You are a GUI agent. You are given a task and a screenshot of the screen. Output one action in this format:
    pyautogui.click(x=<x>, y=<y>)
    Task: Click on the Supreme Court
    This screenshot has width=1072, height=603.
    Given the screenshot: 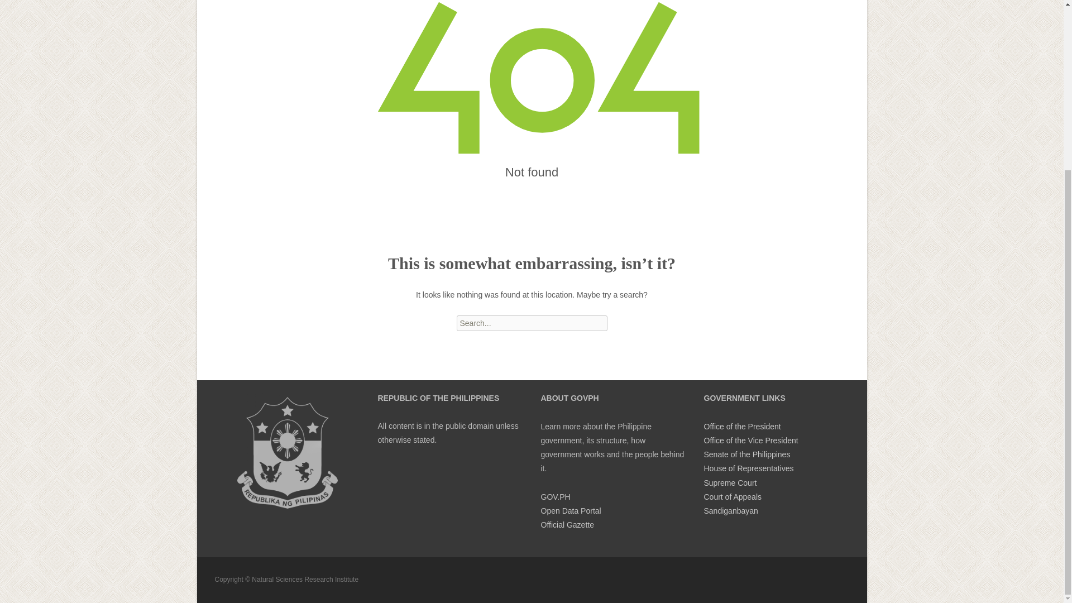 What is the action you would take?
    pyautogui.click(x=730, y=482)
    